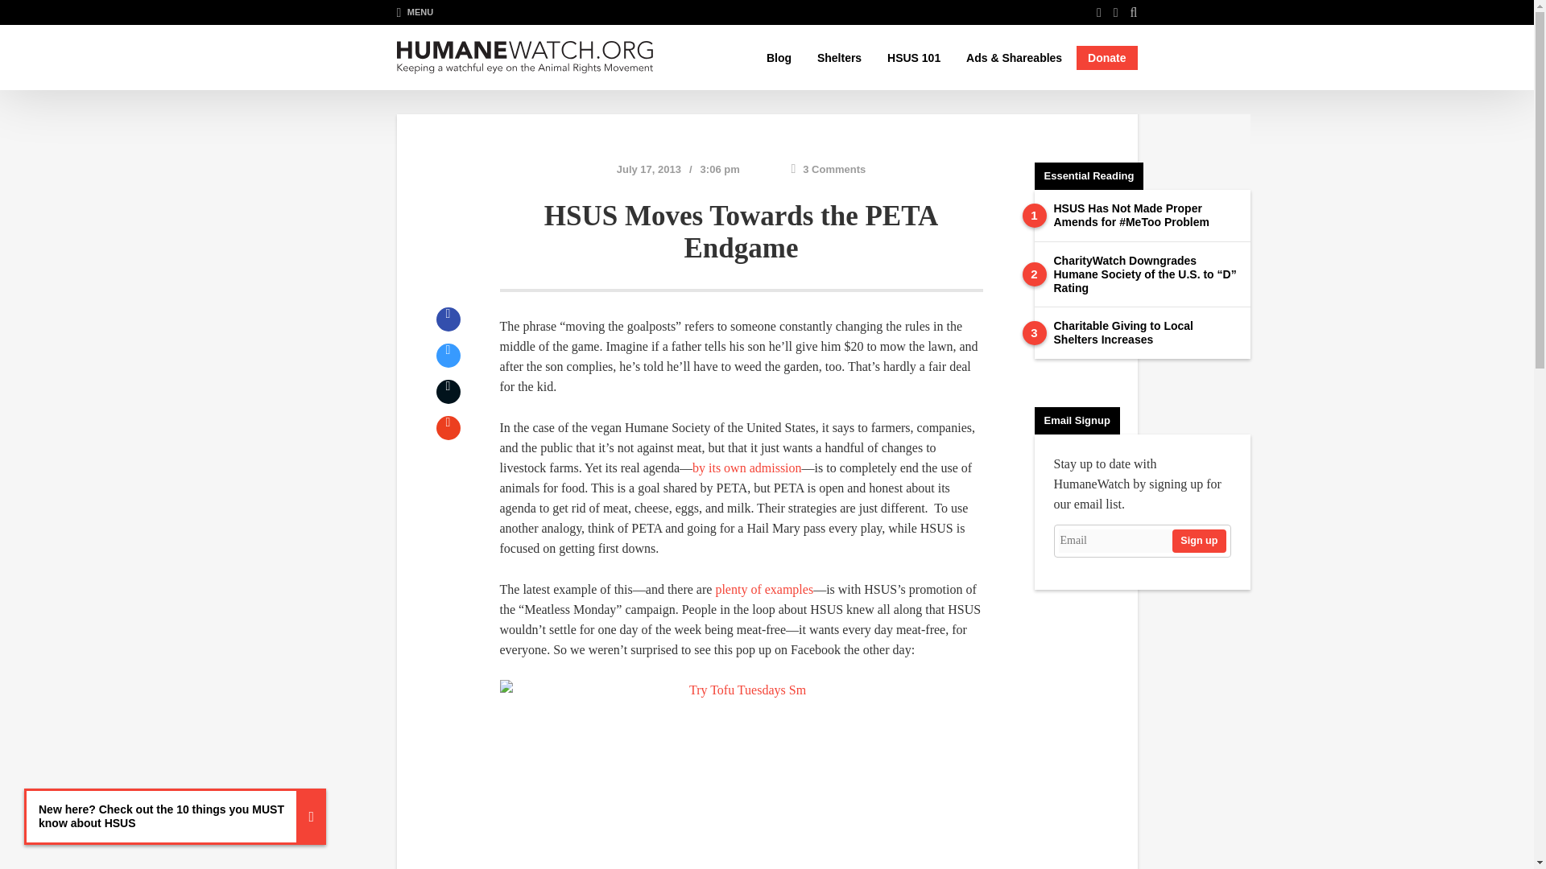 This screenshot has height=869, width=1546. What do you see at coordinates (763, 589) in the screenshot?
I see `plenty of examples` at bounding box center [763, 589].